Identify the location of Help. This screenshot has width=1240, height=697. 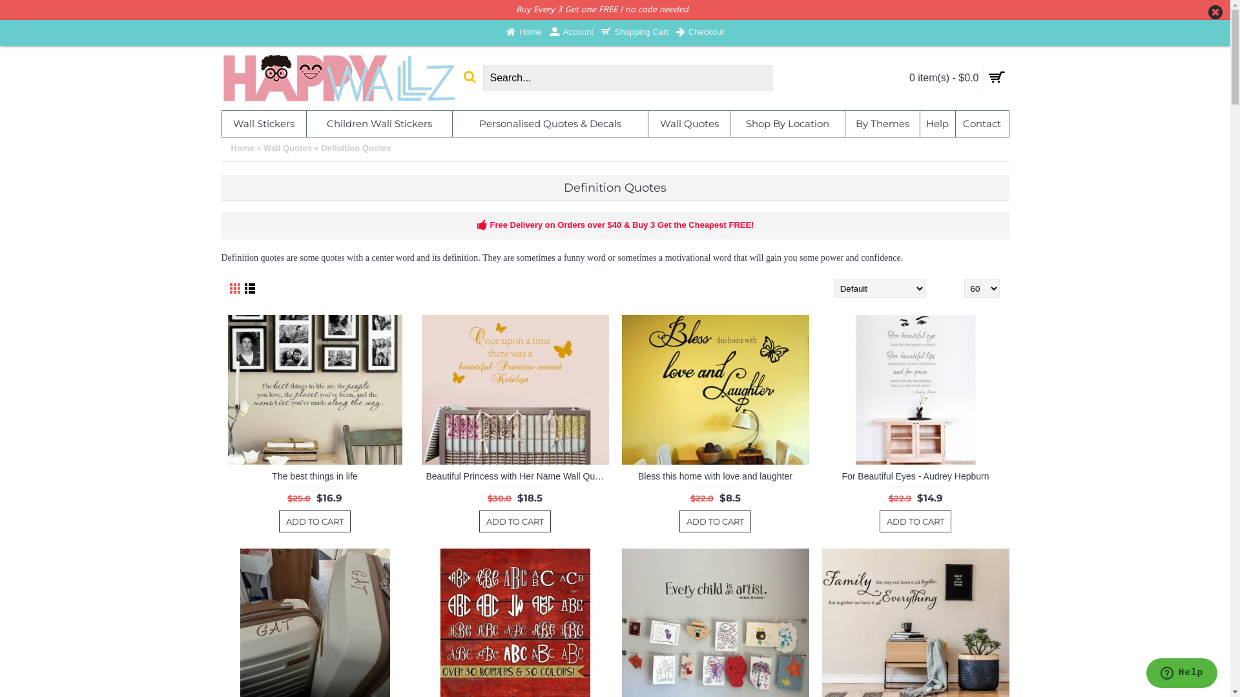
(938, 124).